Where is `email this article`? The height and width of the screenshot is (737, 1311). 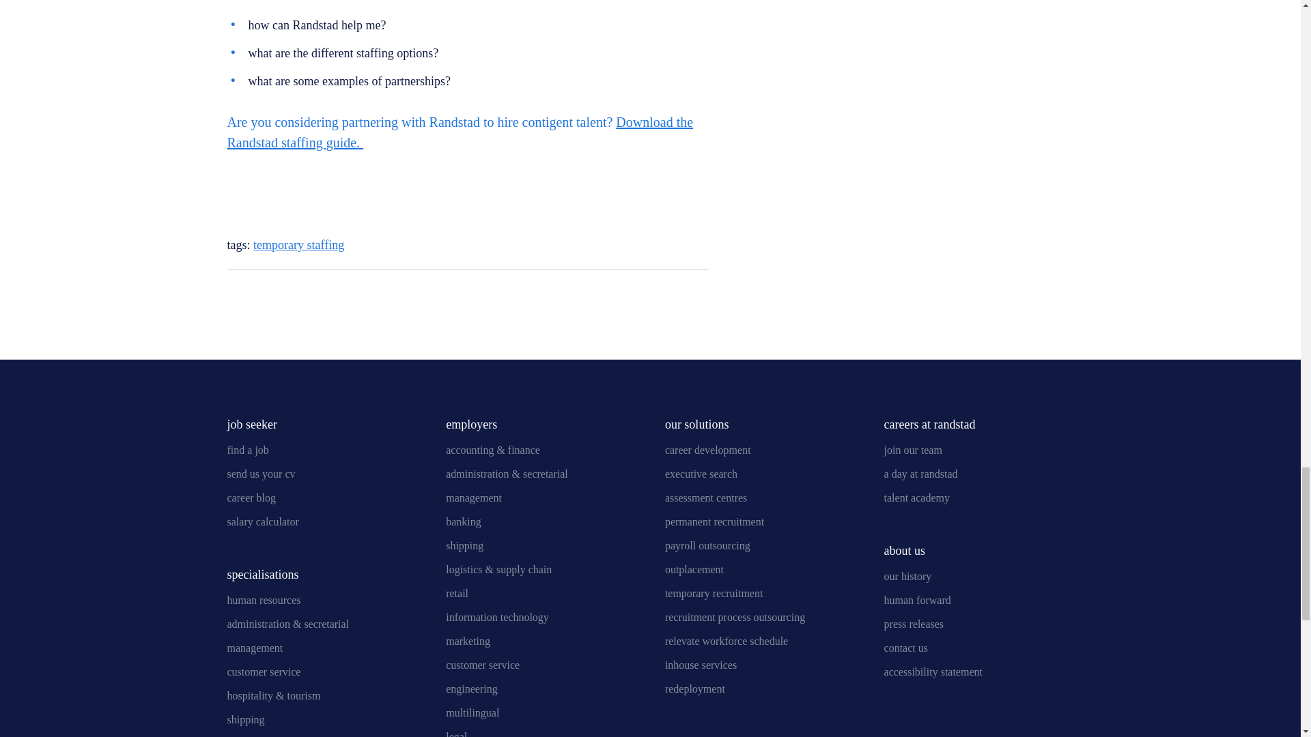 email this article is located at coordinates (234, 296).